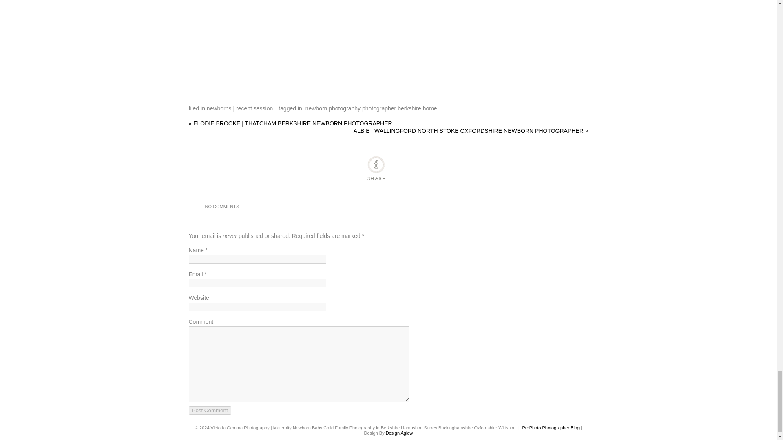 The height and width of the screenshot is (440, 783). I want to click on NO COMMENTS, so click(221, 207).